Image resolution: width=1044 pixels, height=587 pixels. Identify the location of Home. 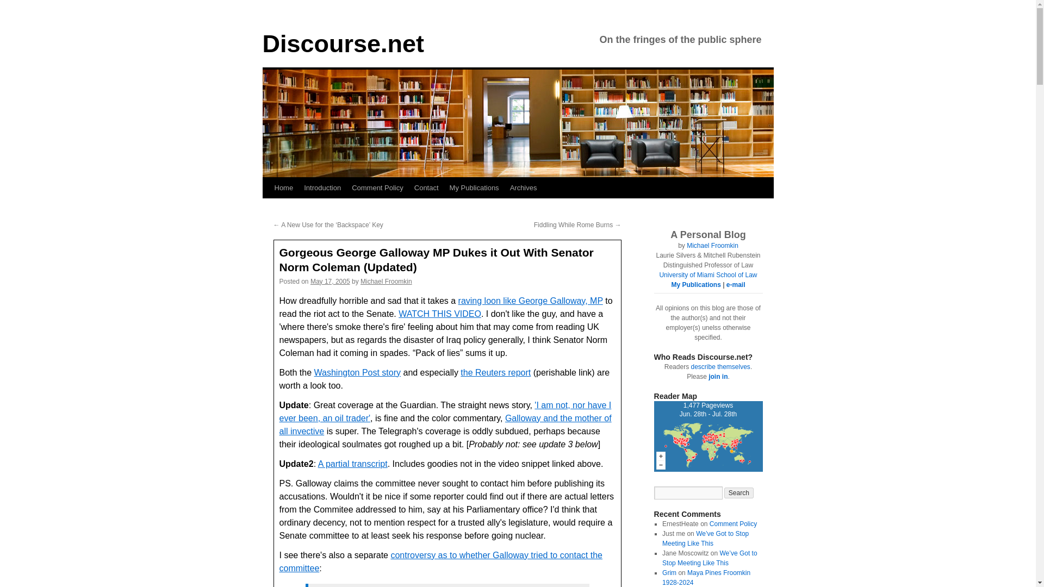
(283, 188).